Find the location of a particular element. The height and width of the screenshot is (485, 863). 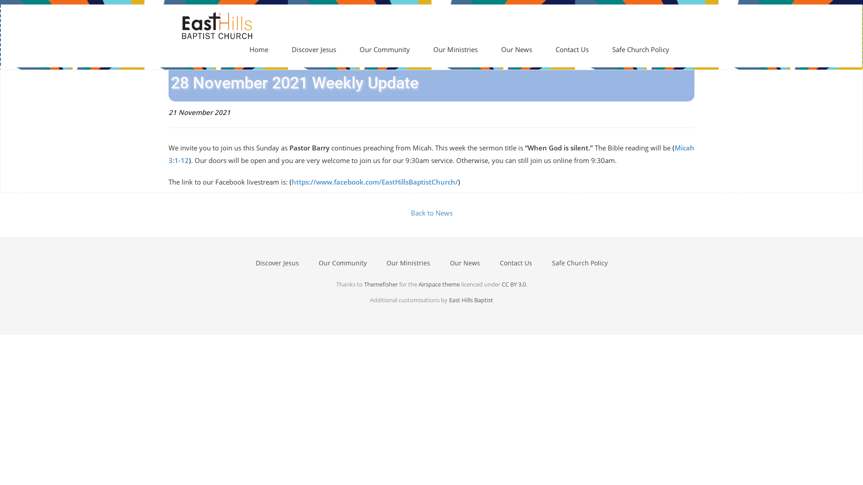

Safe Church Policy is located at coordinates (641, 49).